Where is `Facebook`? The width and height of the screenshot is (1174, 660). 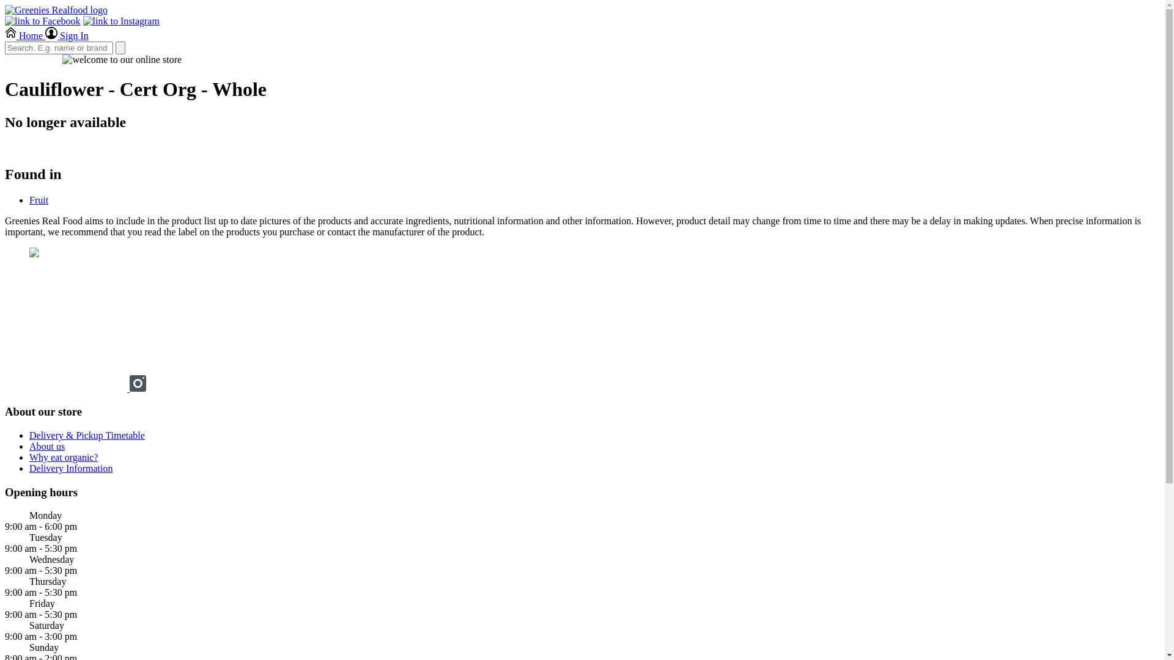
Facebook is located at coordinates (67, 389).